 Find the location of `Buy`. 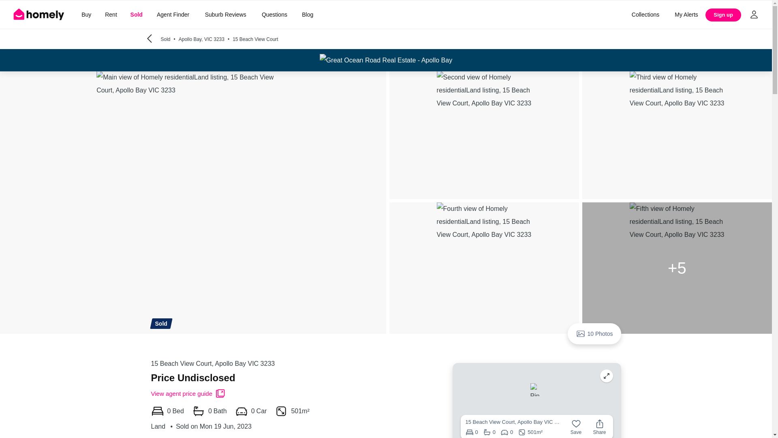

Buy is located at coordinates (86, 15).